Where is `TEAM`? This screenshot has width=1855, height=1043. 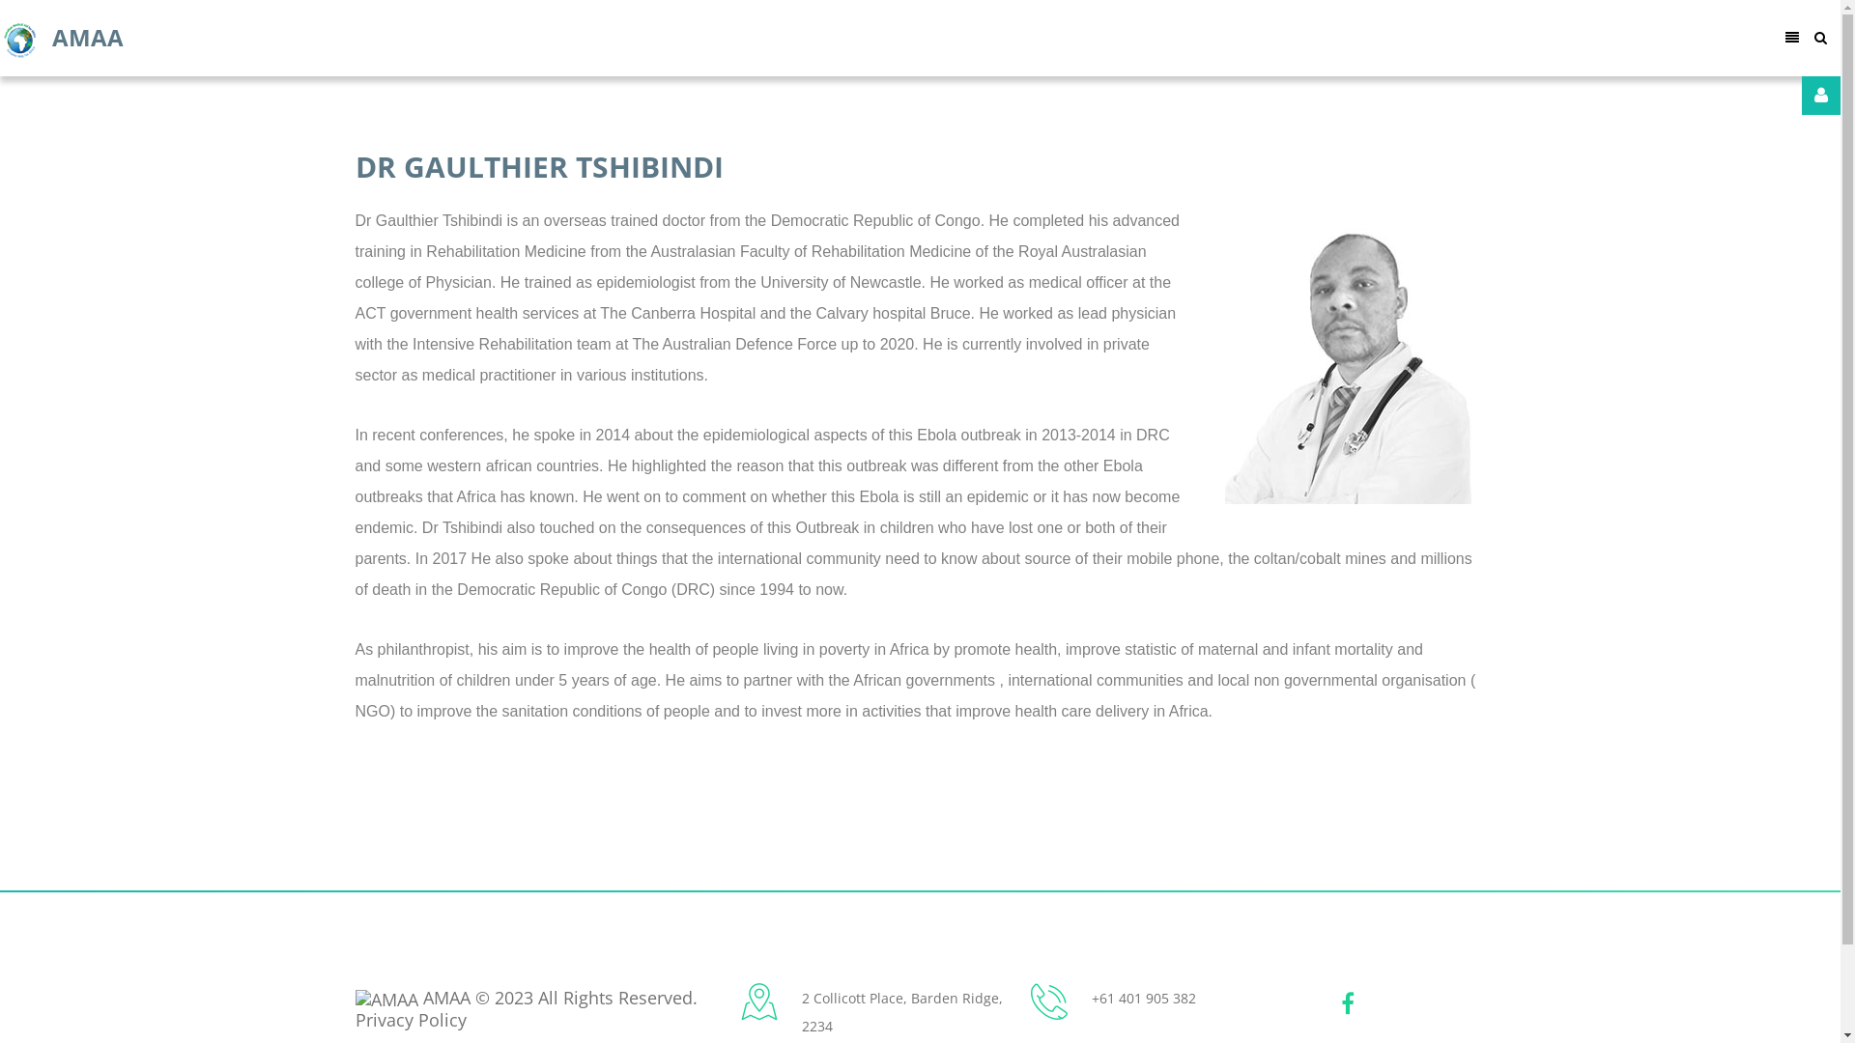
TEAM is located at coordinates (663, 27).